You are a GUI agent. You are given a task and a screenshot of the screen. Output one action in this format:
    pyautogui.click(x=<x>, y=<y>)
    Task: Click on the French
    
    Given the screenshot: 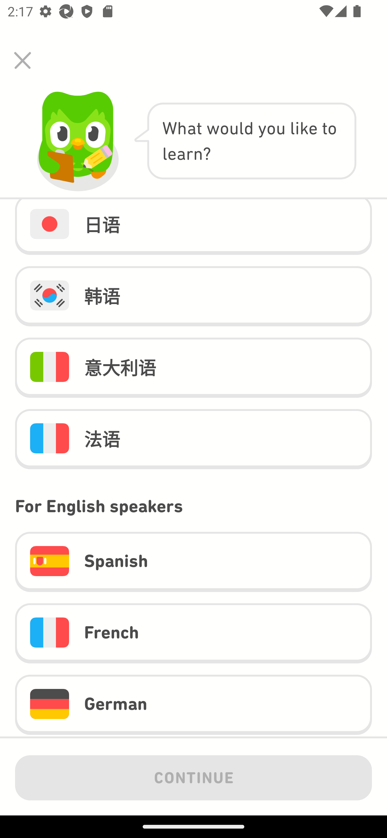 What is the action you would take?
    pyautogui.click(x=193, y=633)
    